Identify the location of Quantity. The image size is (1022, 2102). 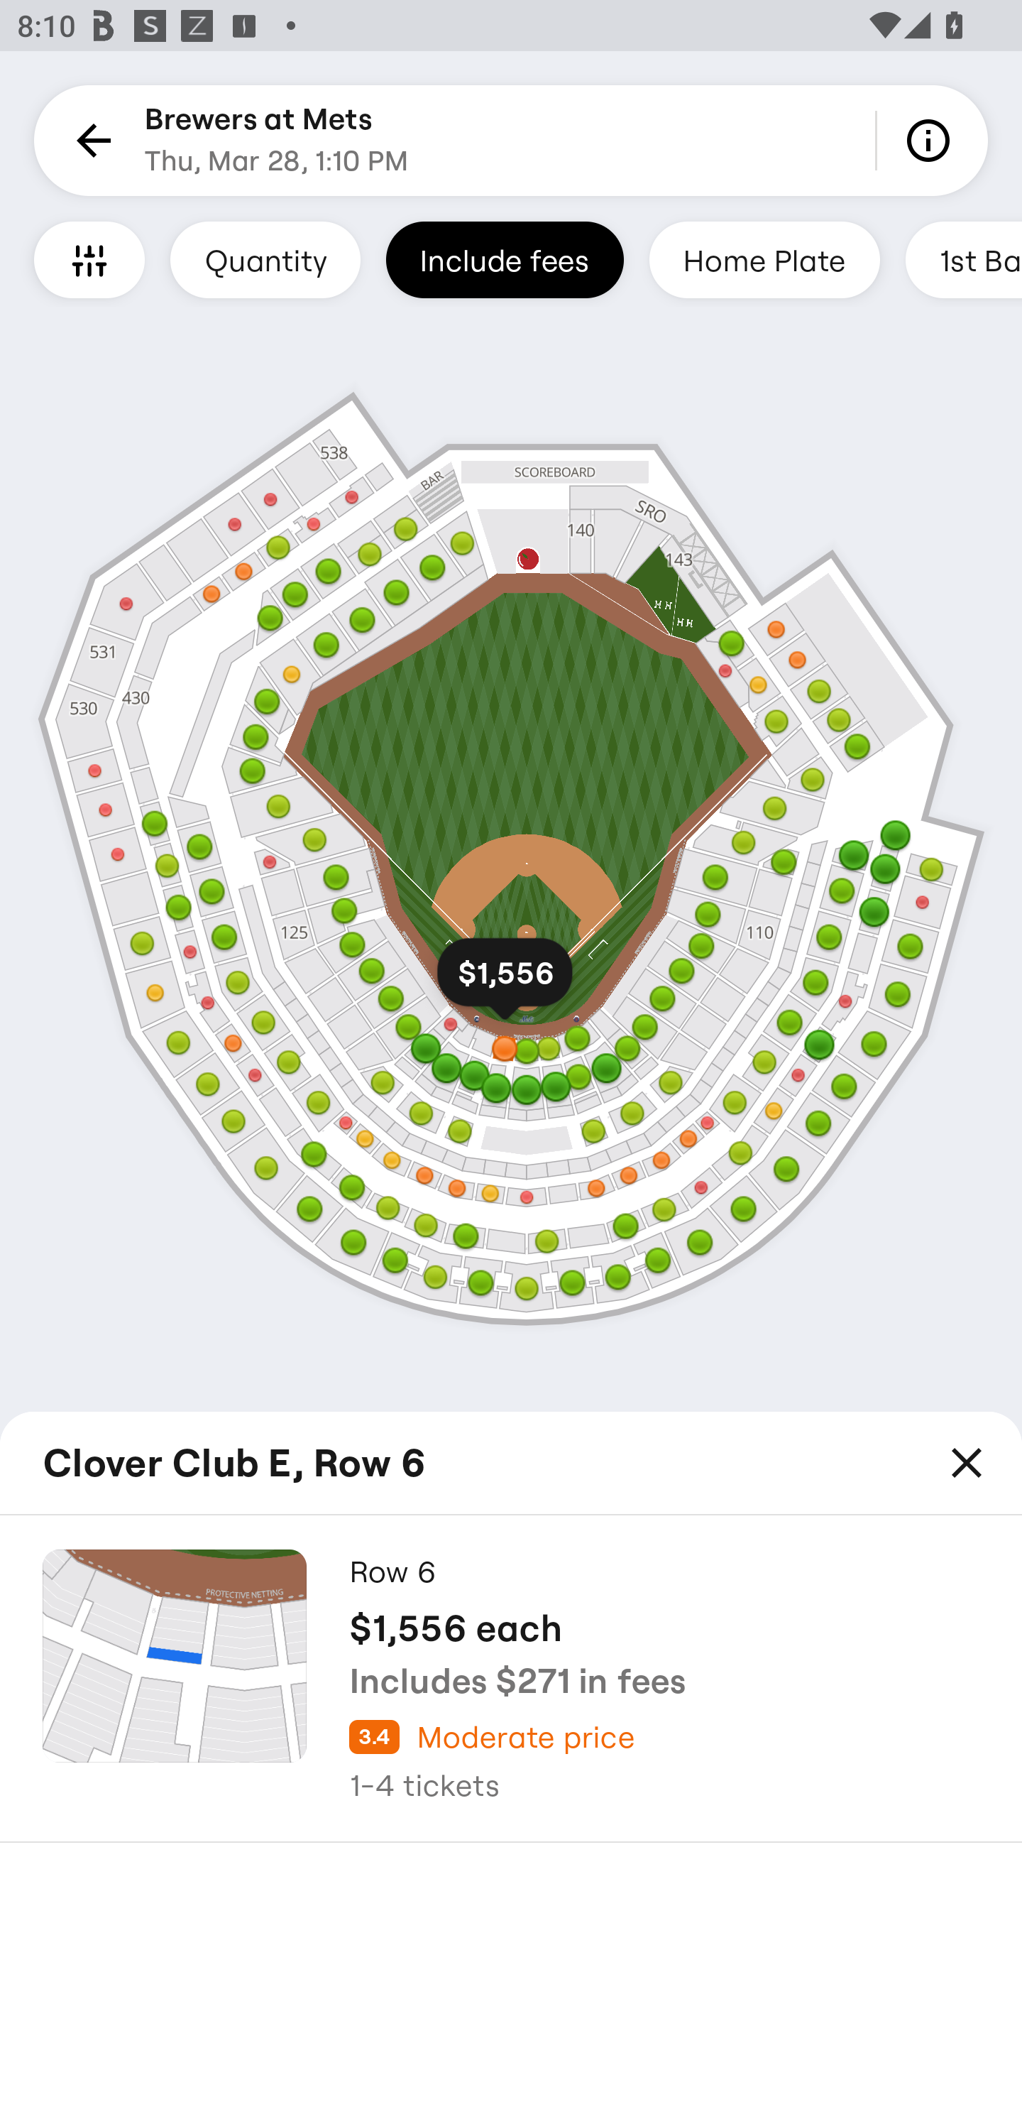
(265, 259).